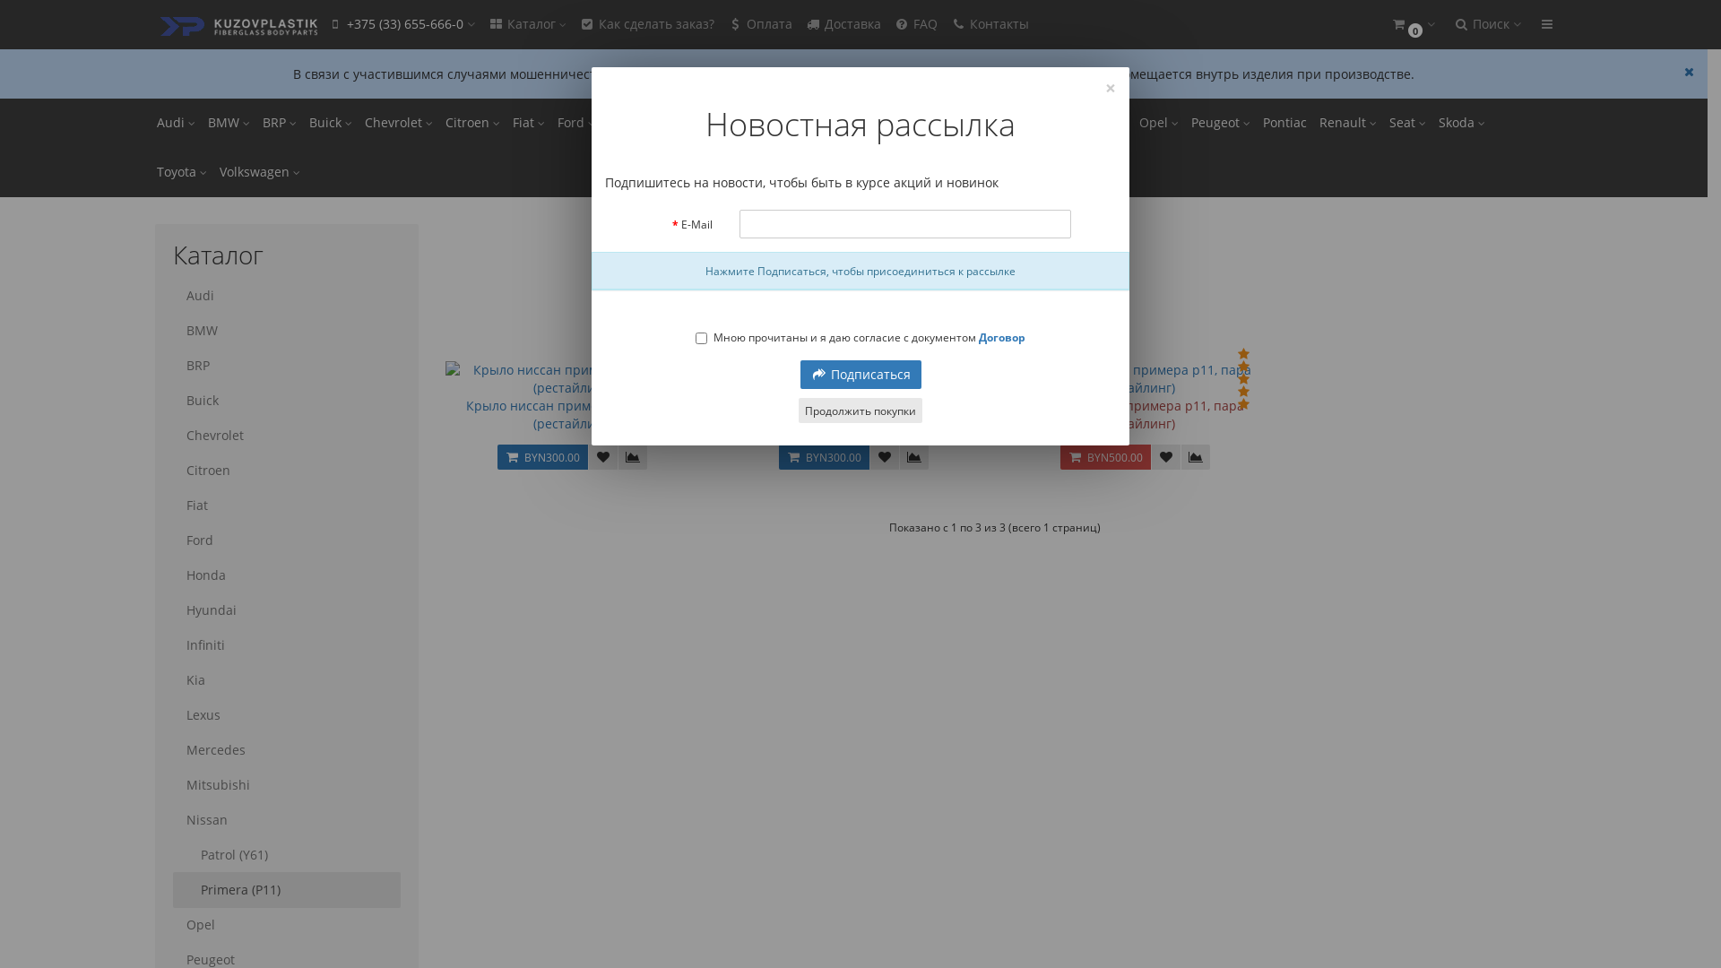  Describe the element at coordinates (472, 124) in the screenshot. I see `Citroen` at that location.